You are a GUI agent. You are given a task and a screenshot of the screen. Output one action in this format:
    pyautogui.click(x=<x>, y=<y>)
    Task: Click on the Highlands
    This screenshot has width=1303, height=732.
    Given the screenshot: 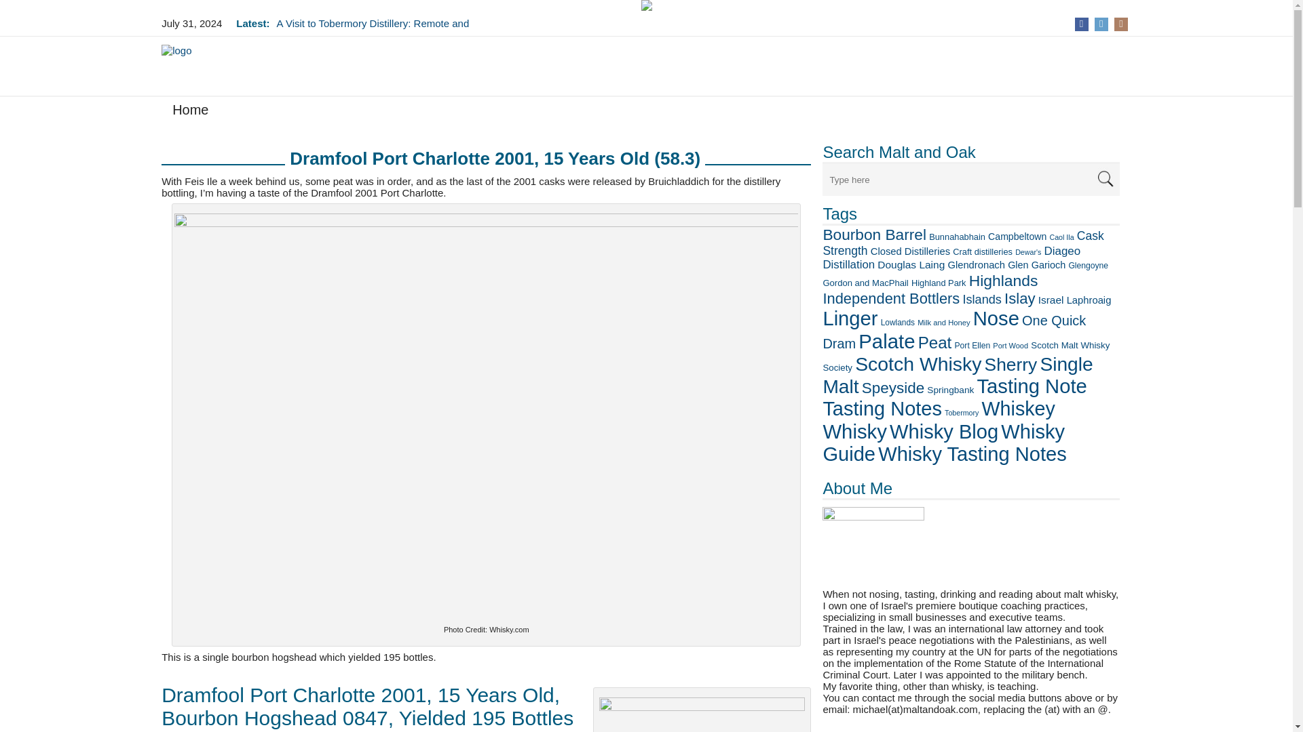 What is the action you would take?
    pyautogui.click(x=1004, y=280)
    